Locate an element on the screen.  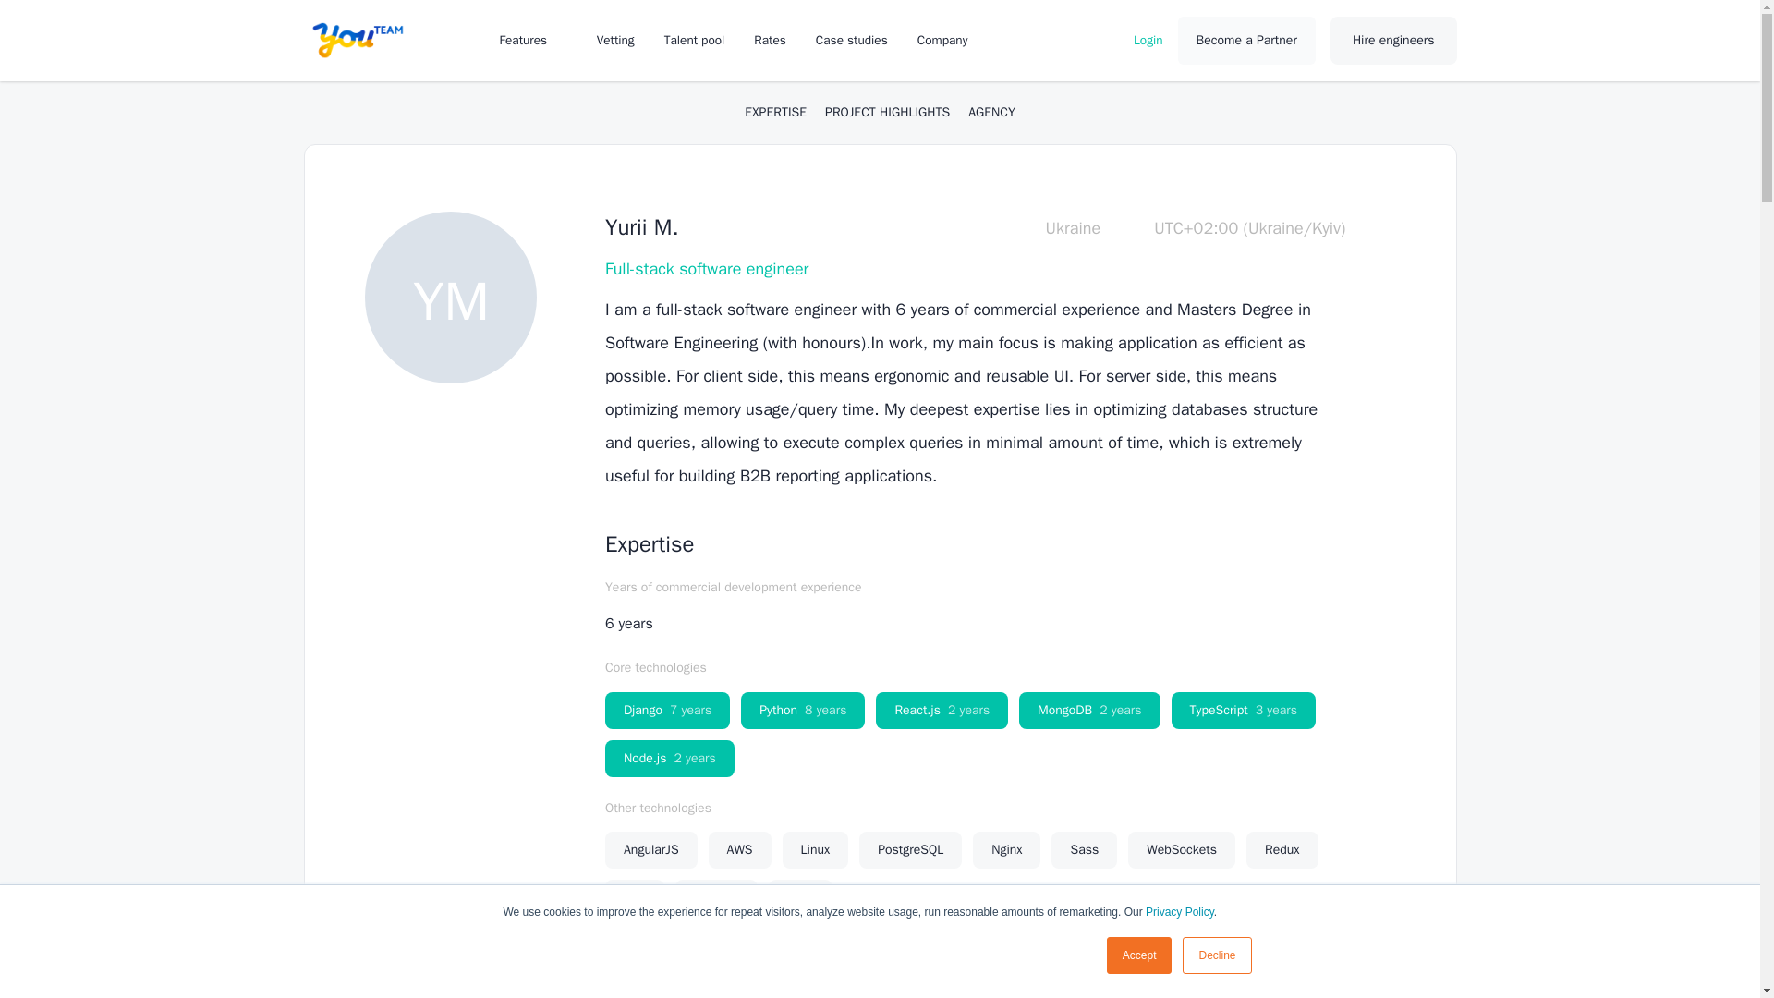
Features is located at coordinates (532, 39).